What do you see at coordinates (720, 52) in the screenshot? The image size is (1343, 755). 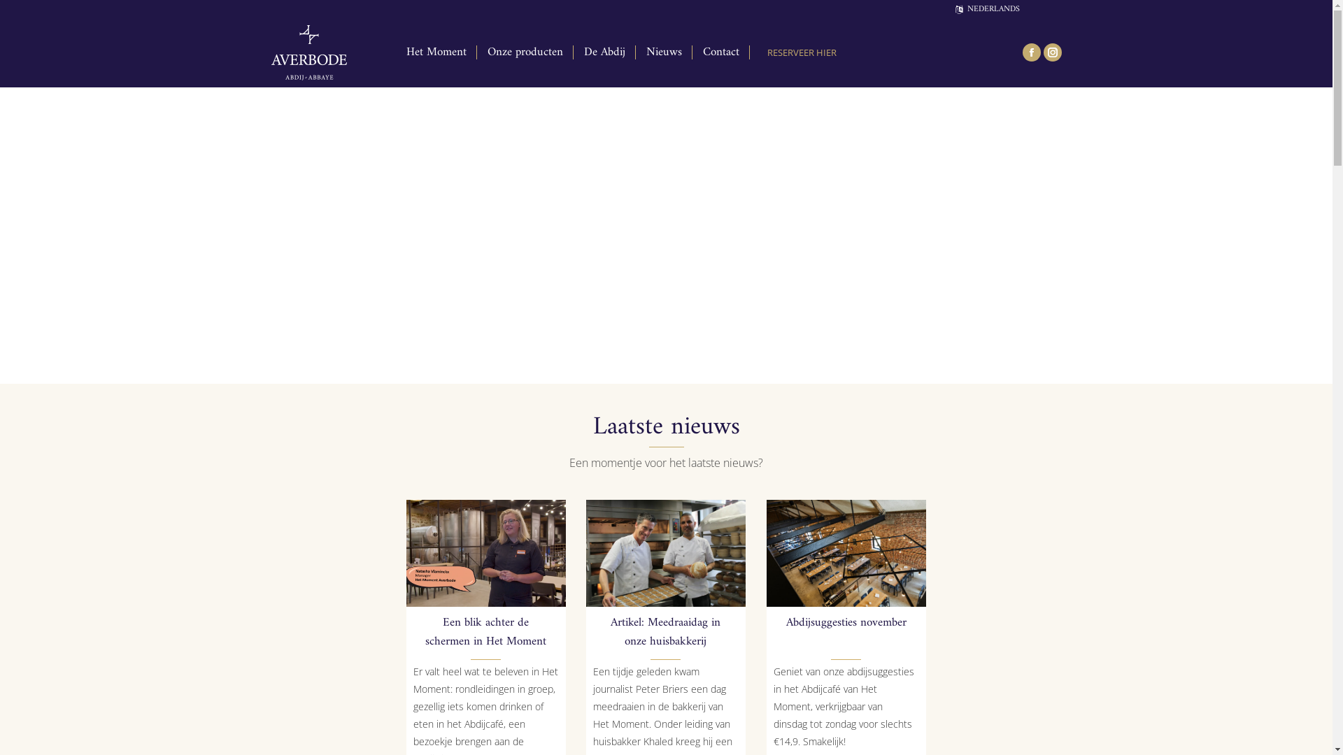 I see `Contact` at bounding box center [720, 52].